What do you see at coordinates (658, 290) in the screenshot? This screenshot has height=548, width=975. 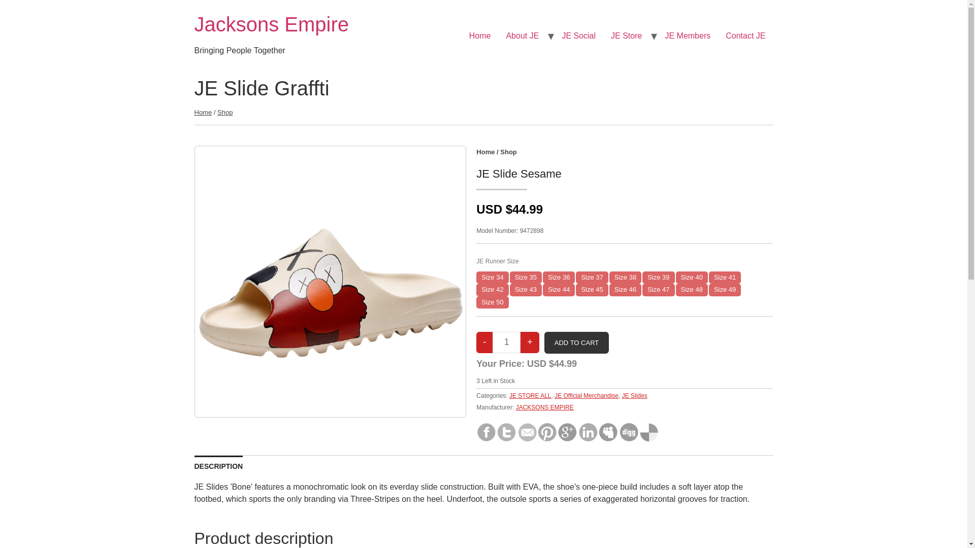 I see `Size 47` at bounding box center [658, 290].